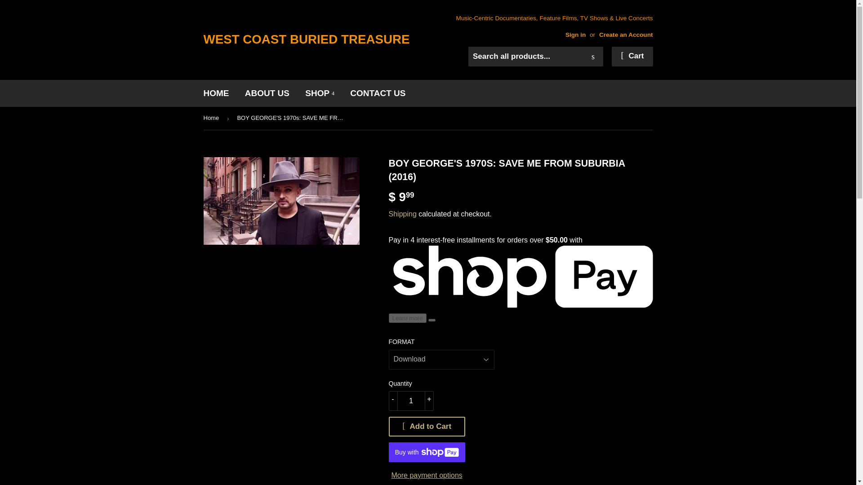 The width and height of the screenshot is (863, 485). What do you see at coordinates (316, 40) in the screenshot?
I see `WEST COAST BURIED TREASURE` at bounding box center [316, 40].